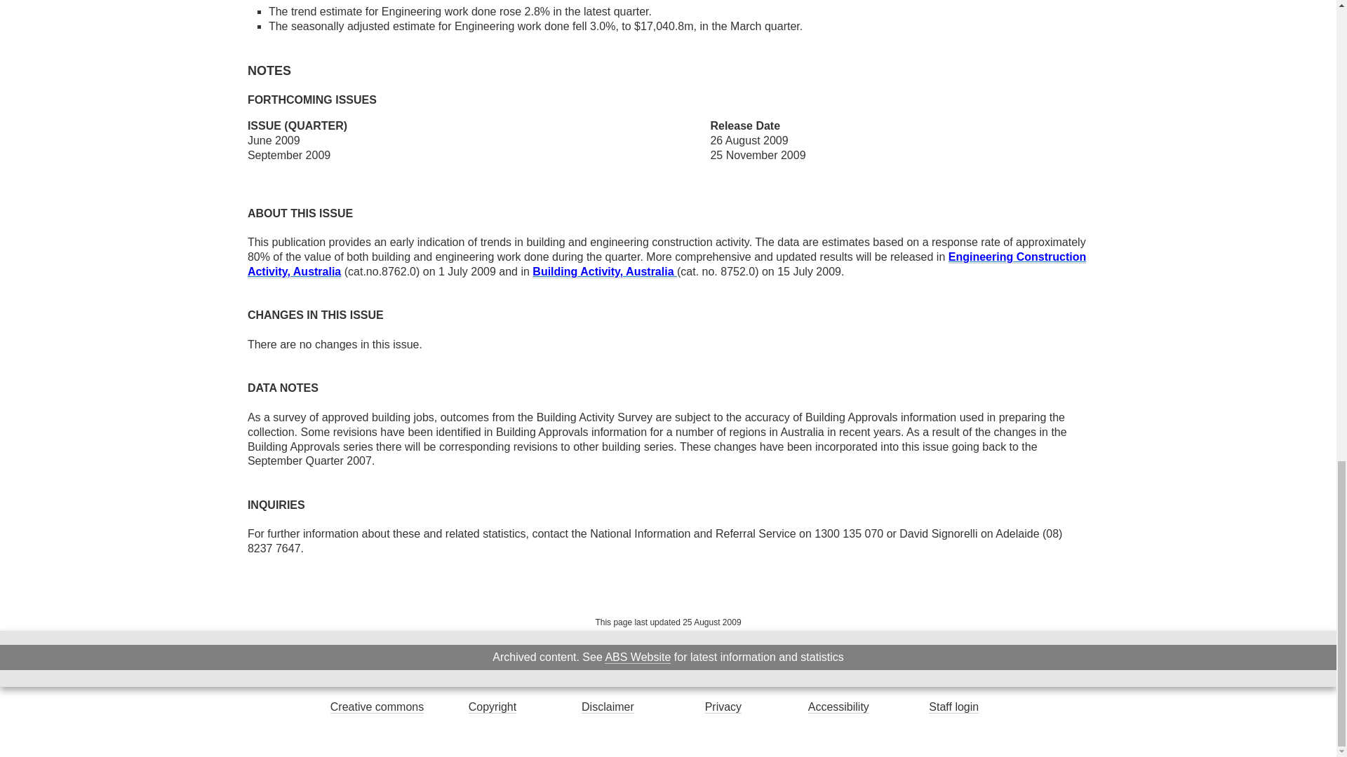 The height and width of the screenshot is (757, 1347). I want to click on ABS Website, so click(638, 657).